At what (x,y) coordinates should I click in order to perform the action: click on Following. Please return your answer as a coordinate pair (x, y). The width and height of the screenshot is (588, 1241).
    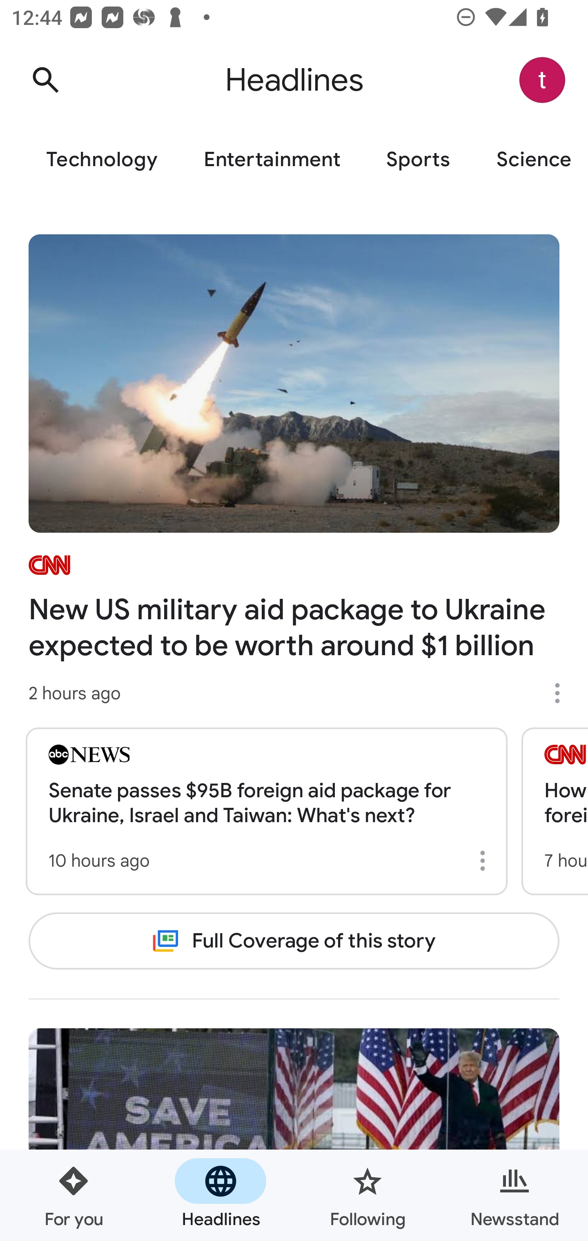
    Looking at the image, I should click on (367, 1195).